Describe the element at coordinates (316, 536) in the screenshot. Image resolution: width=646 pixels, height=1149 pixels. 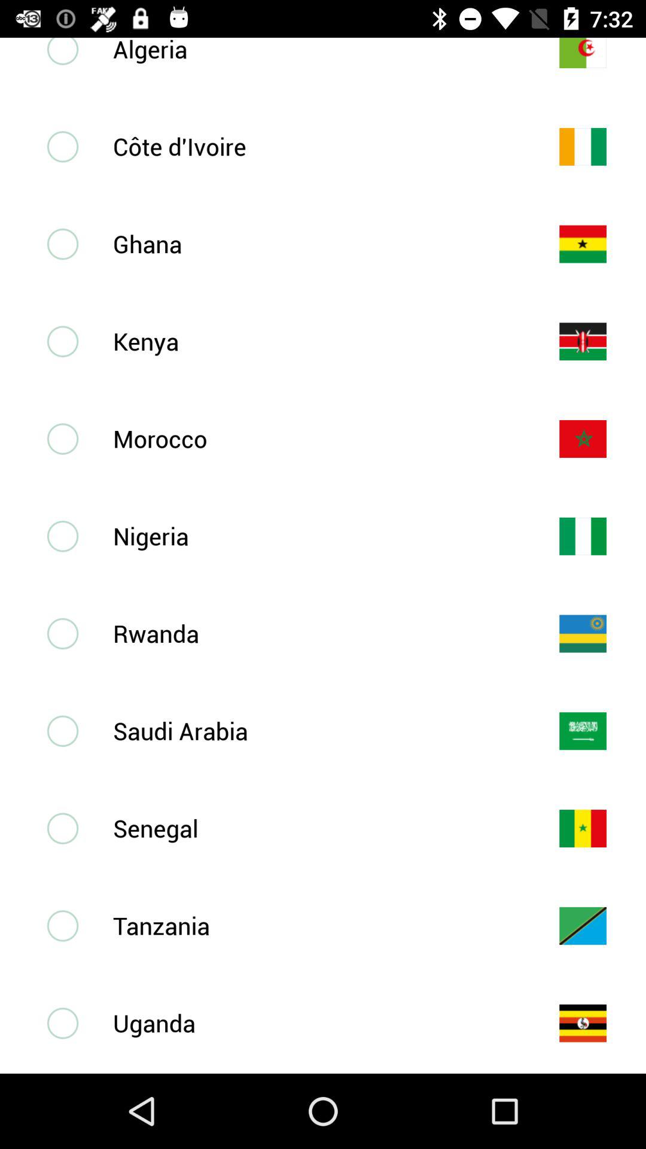
I see `jump to nigeria item` at that location.